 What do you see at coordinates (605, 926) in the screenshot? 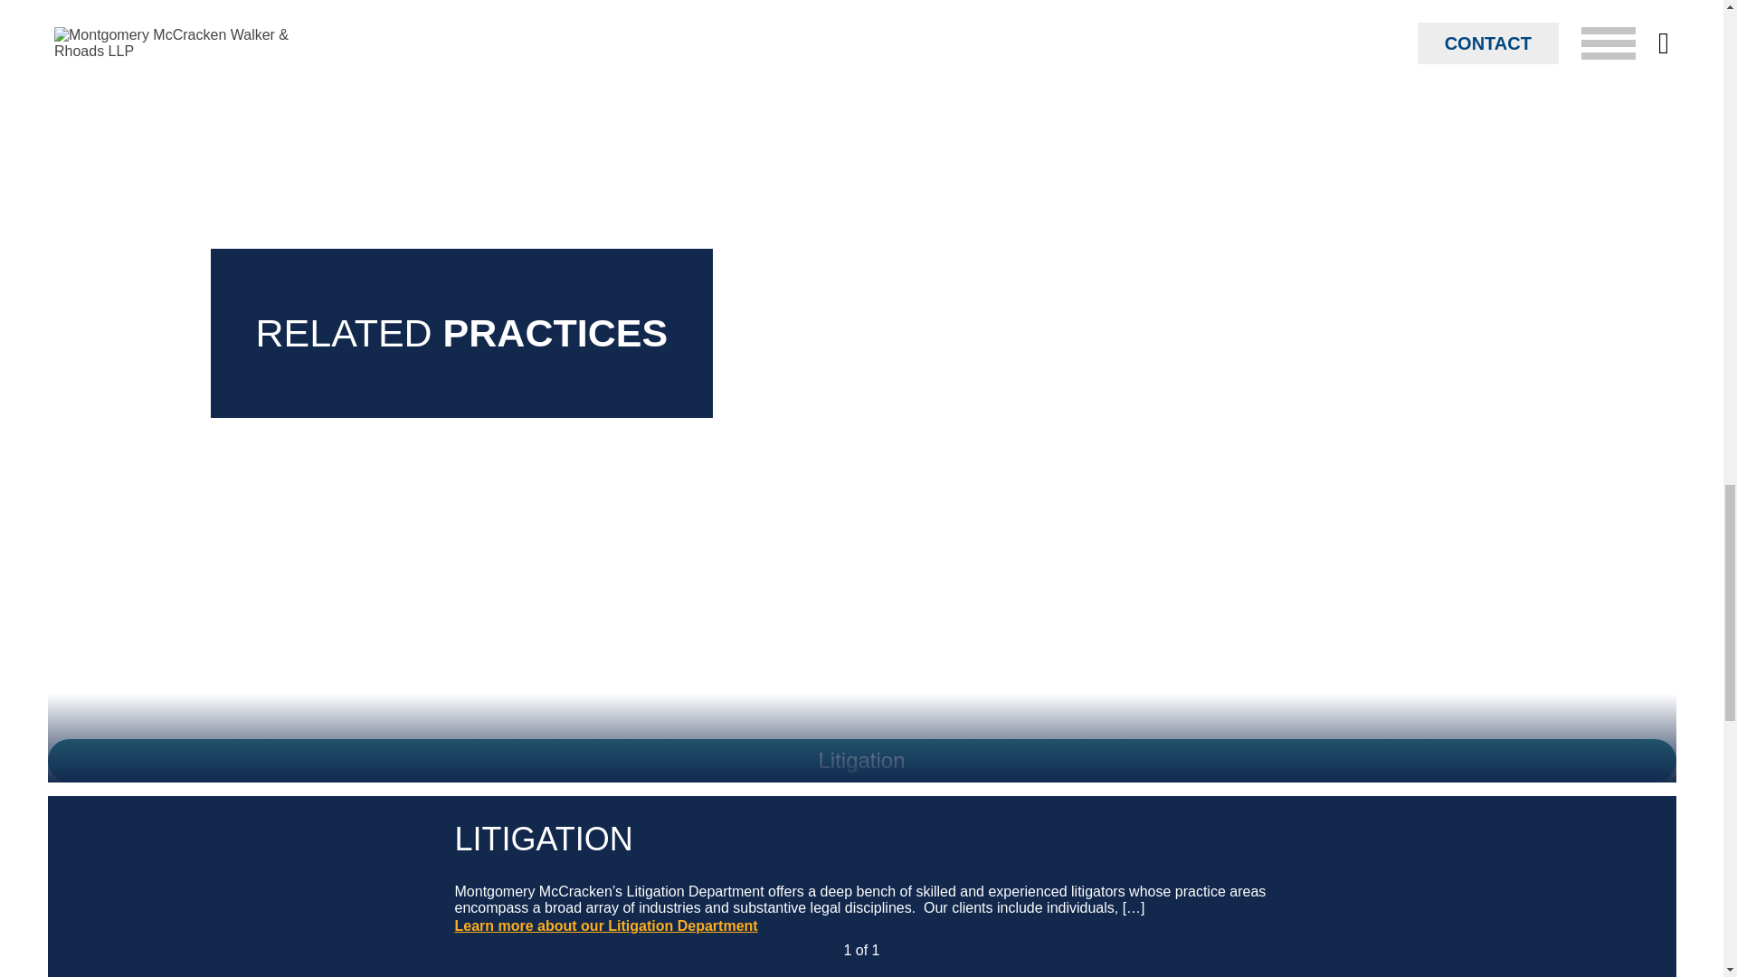
I see `Learn more about our Litigation Department` at bounding box center [605, 926].